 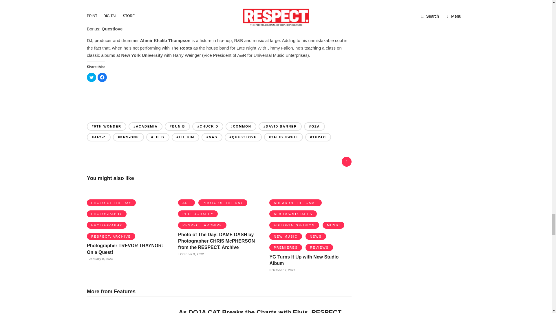 What do you see at coordinates (125, 249) in the screenshot?
I see `Photographer TREVOR TRAYNOR: On a Quest!` at bounding box center [125, 249].